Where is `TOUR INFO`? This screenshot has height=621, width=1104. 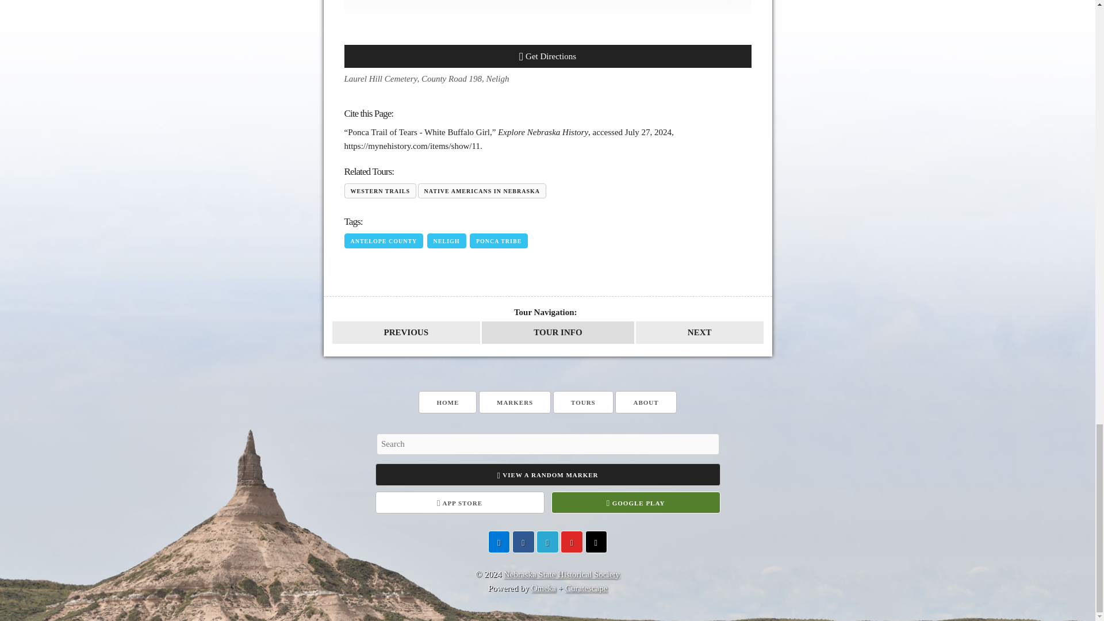
TOUR INFO is located at coordinates (558, 332).